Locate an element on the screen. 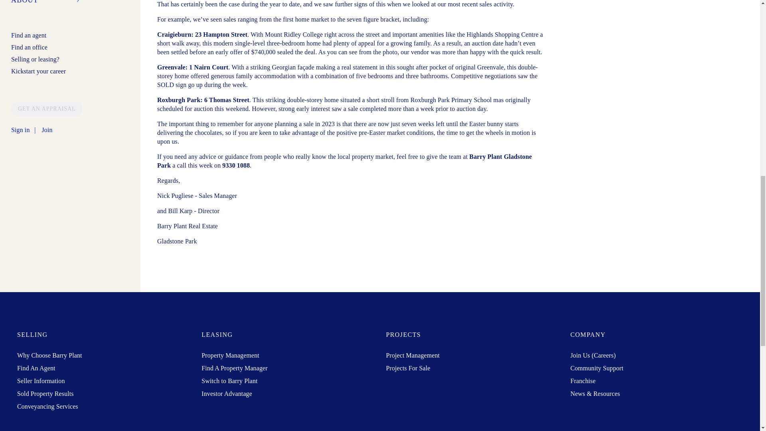 The width and height of the screenshot is (766, 431). Why Choose Barry Plant is located at coordinates (49, 355).